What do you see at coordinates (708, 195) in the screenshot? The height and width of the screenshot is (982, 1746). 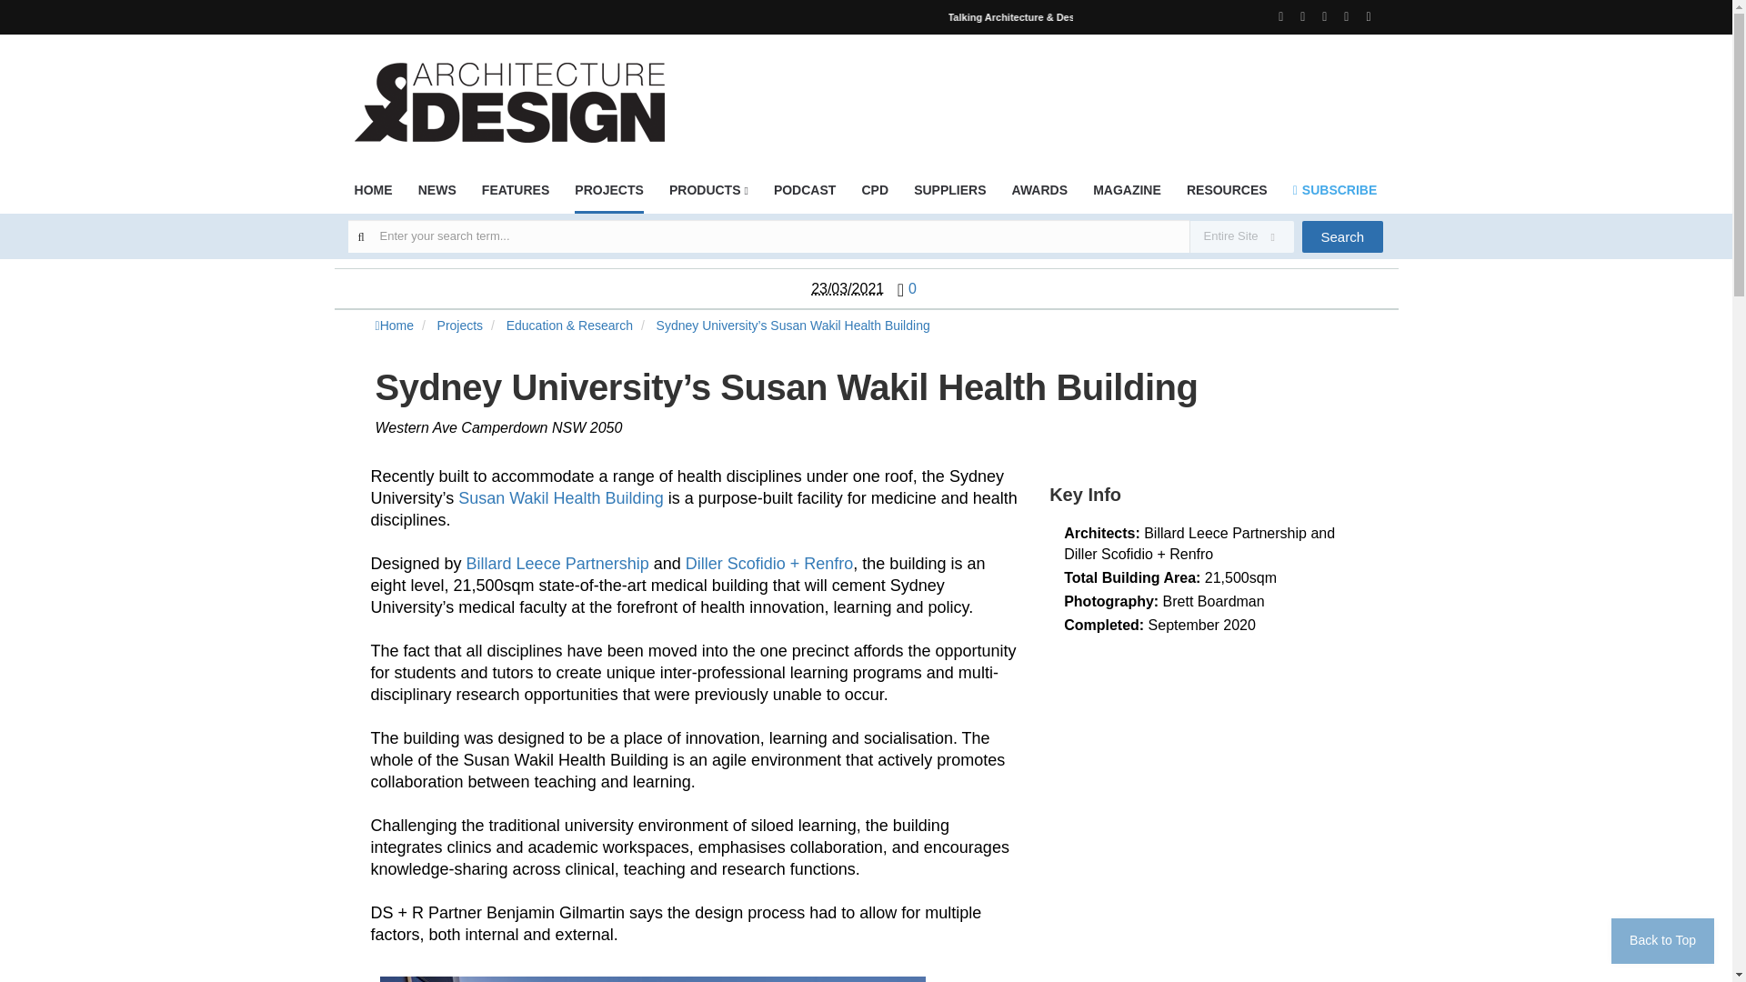 I see `PRODUCTS` at bounding box center [708, 195].